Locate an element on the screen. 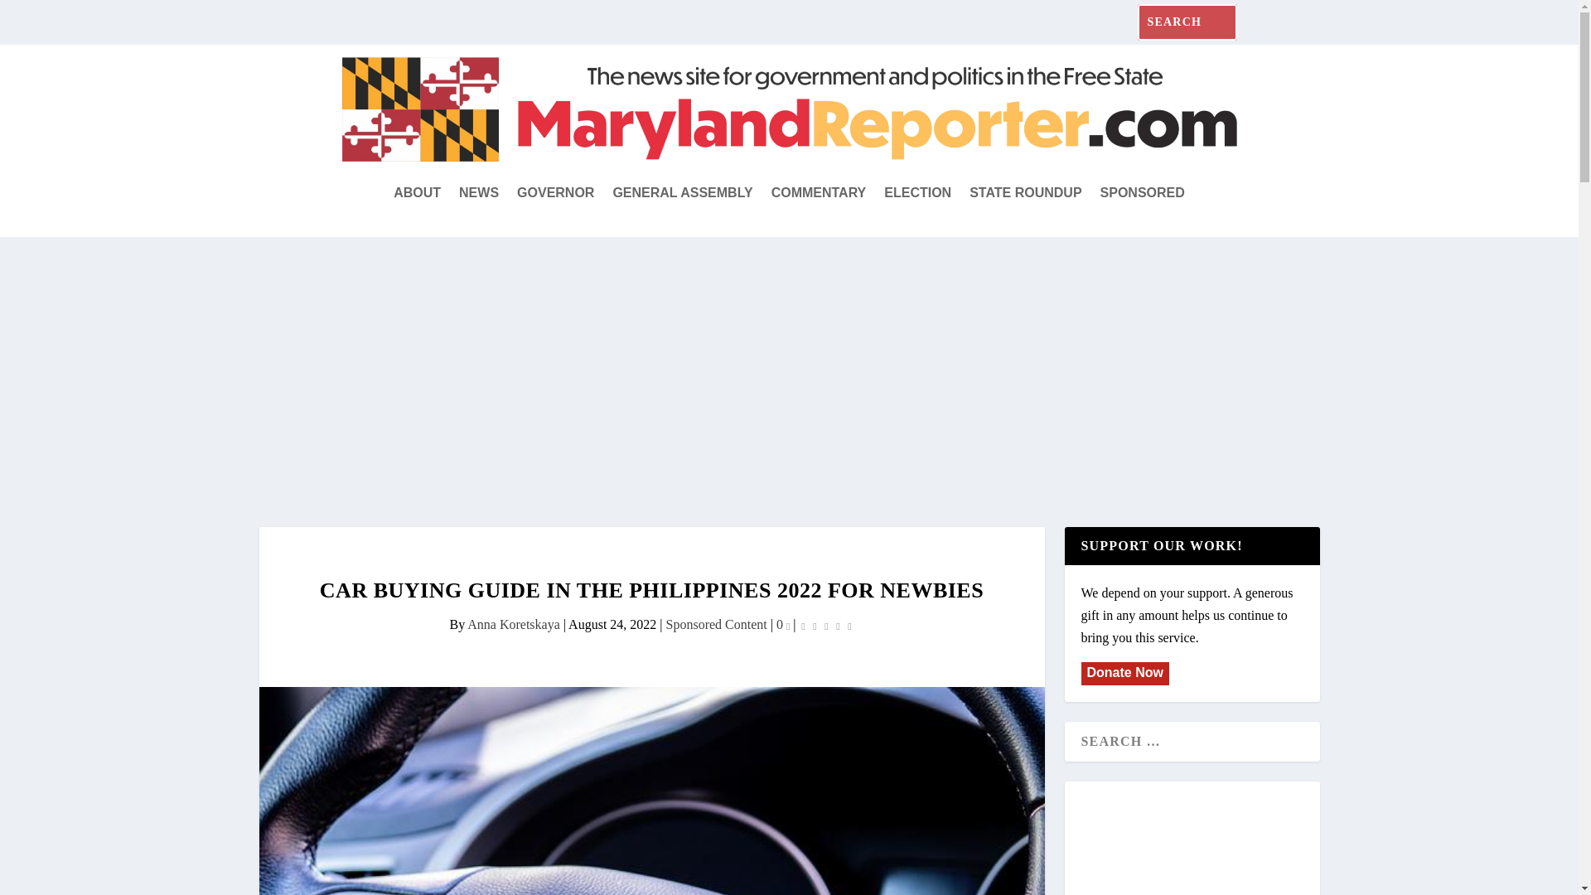  Posts by Anna Koretskaya is located at coordinates (514, 625).